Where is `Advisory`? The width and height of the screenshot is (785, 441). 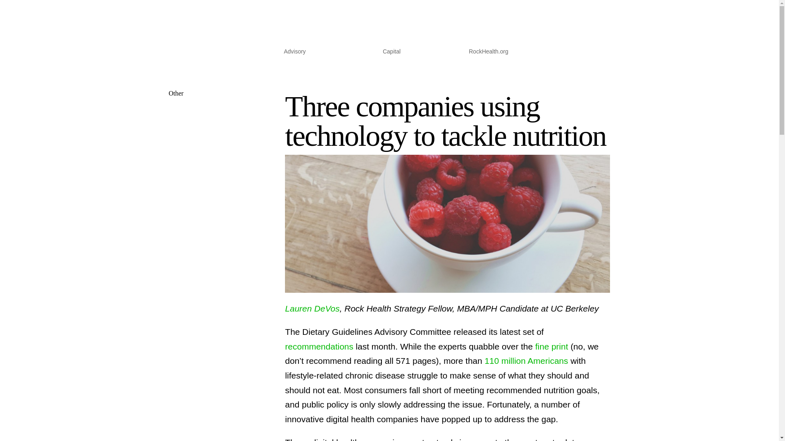
Advisory is located at coordinates (294, 53).